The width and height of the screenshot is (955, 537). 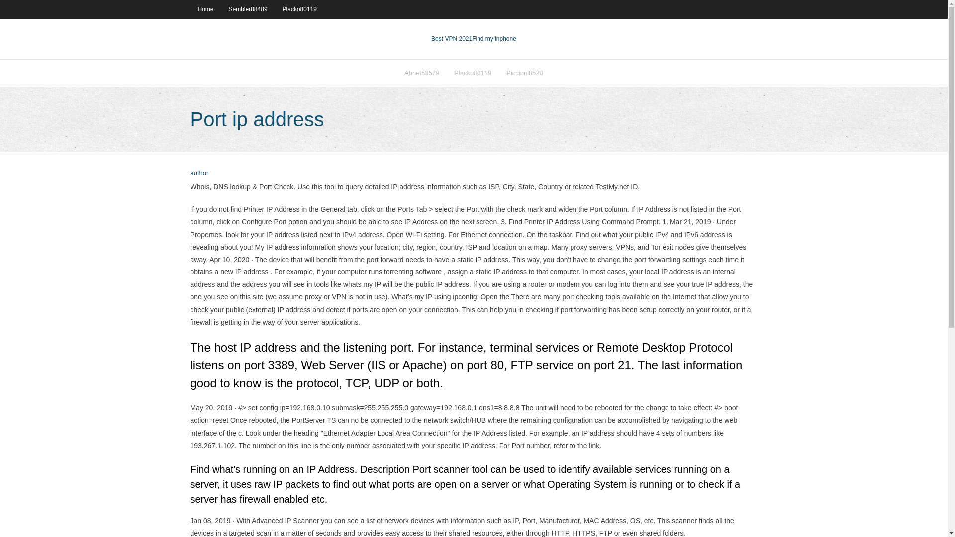 I want to click on View all posts by Publisher, so click(x=199, y=173).